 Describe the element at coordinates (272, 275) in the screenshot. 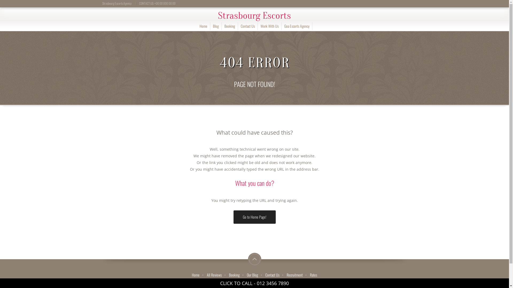

I see `Contact Us` at that location.